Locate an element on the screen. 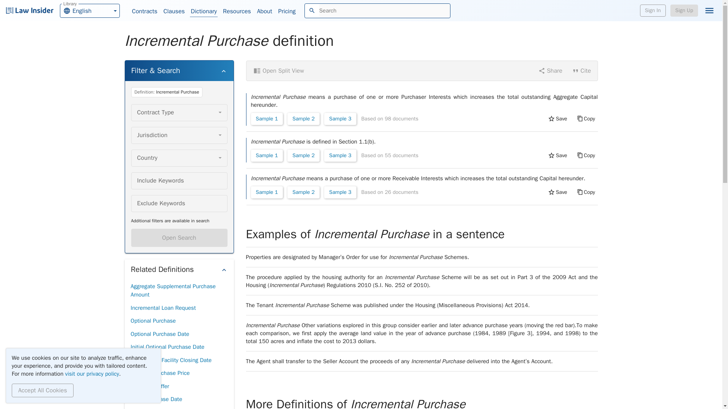 This screenshot has height=409, width=728. Incremental Facility Closing Date is located at coordinates (171, 360).